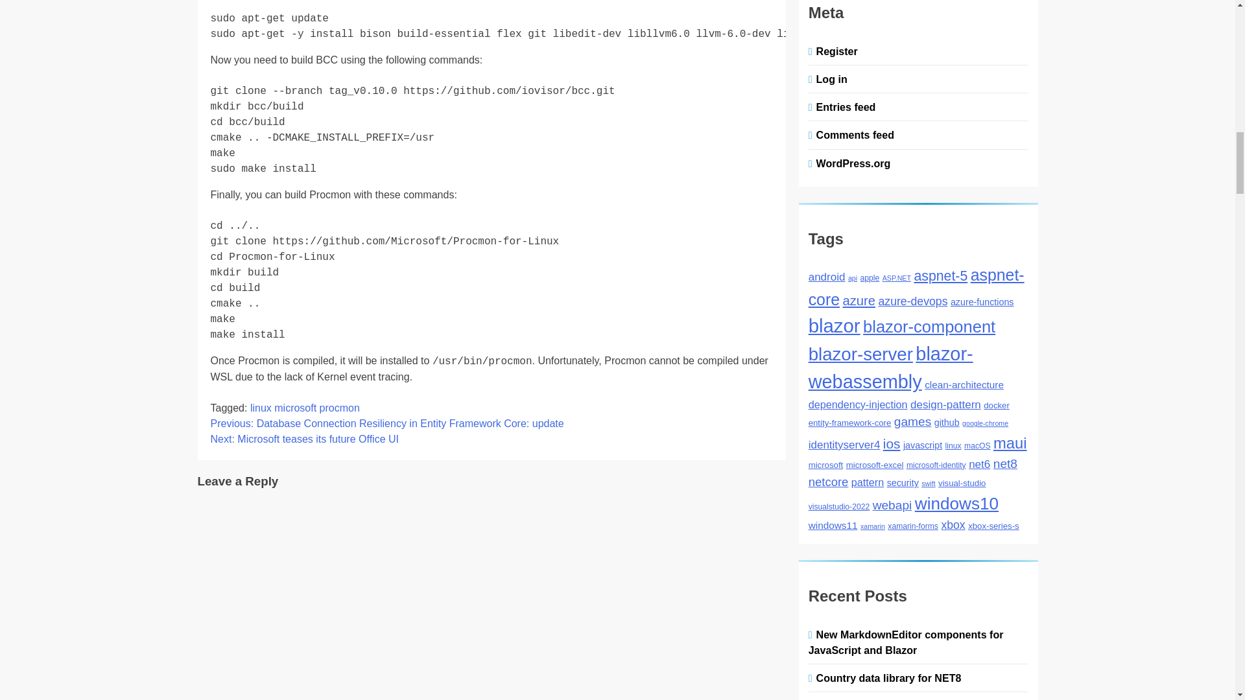 The width and height of the screenshot is (1245, 700). What do you see at coordinates (261, 408) in the screenshot?
I see `linux` at bounding box center [261, 408].